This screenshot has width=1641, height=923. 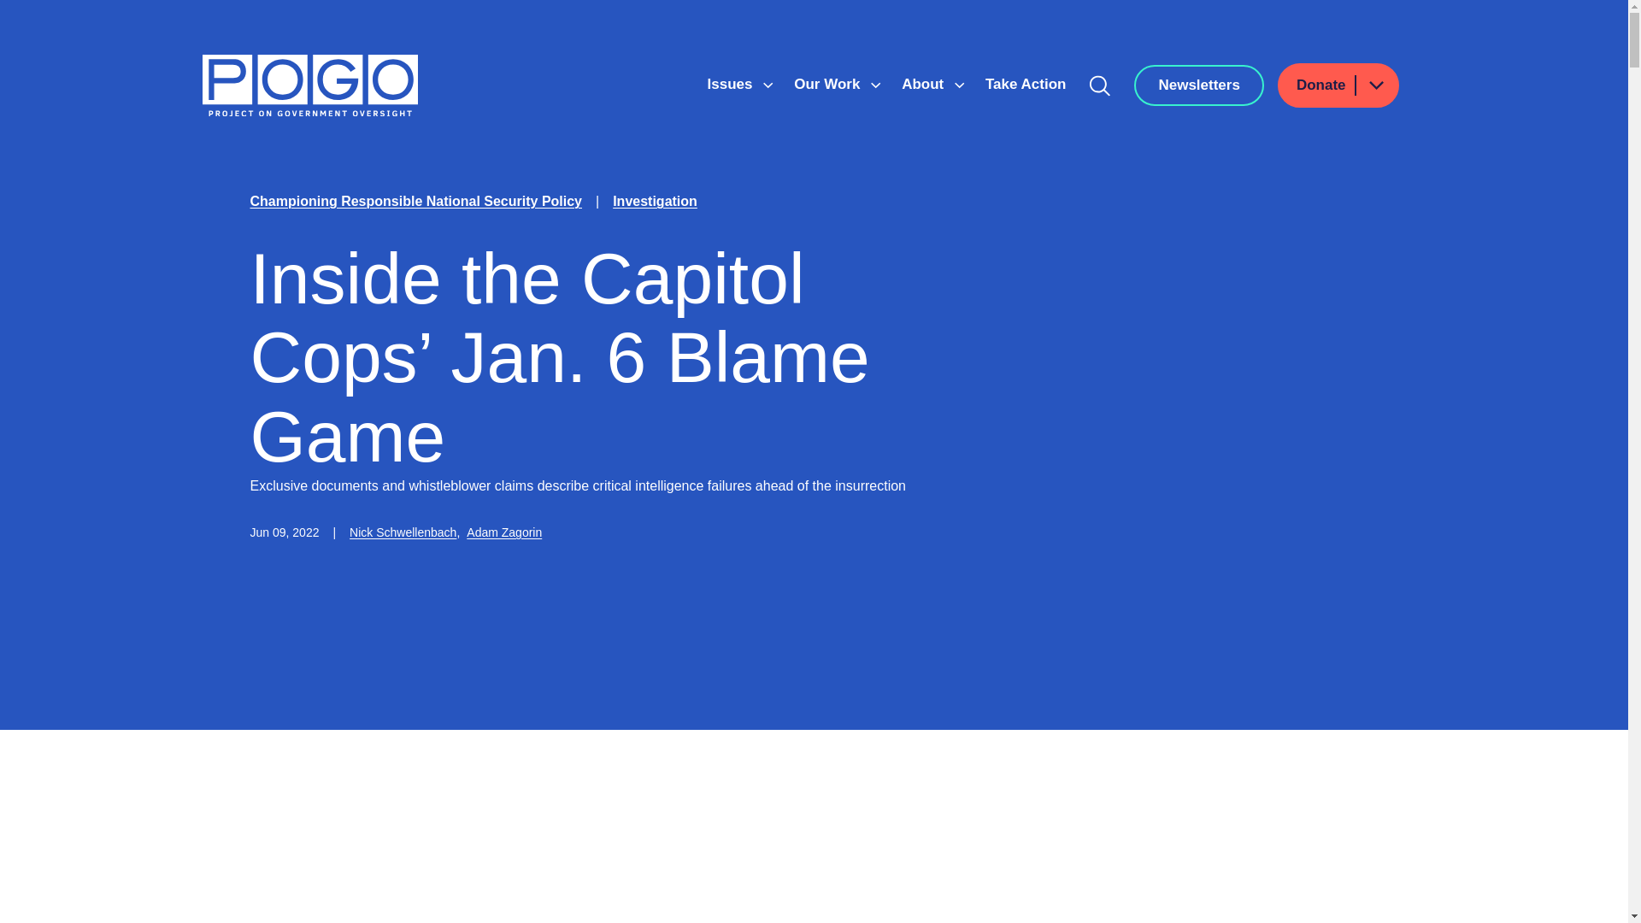 What do you see at coordinates (1026, 84) in the screenshot?
I see `Take Action` at bounding box center [1026, 84].